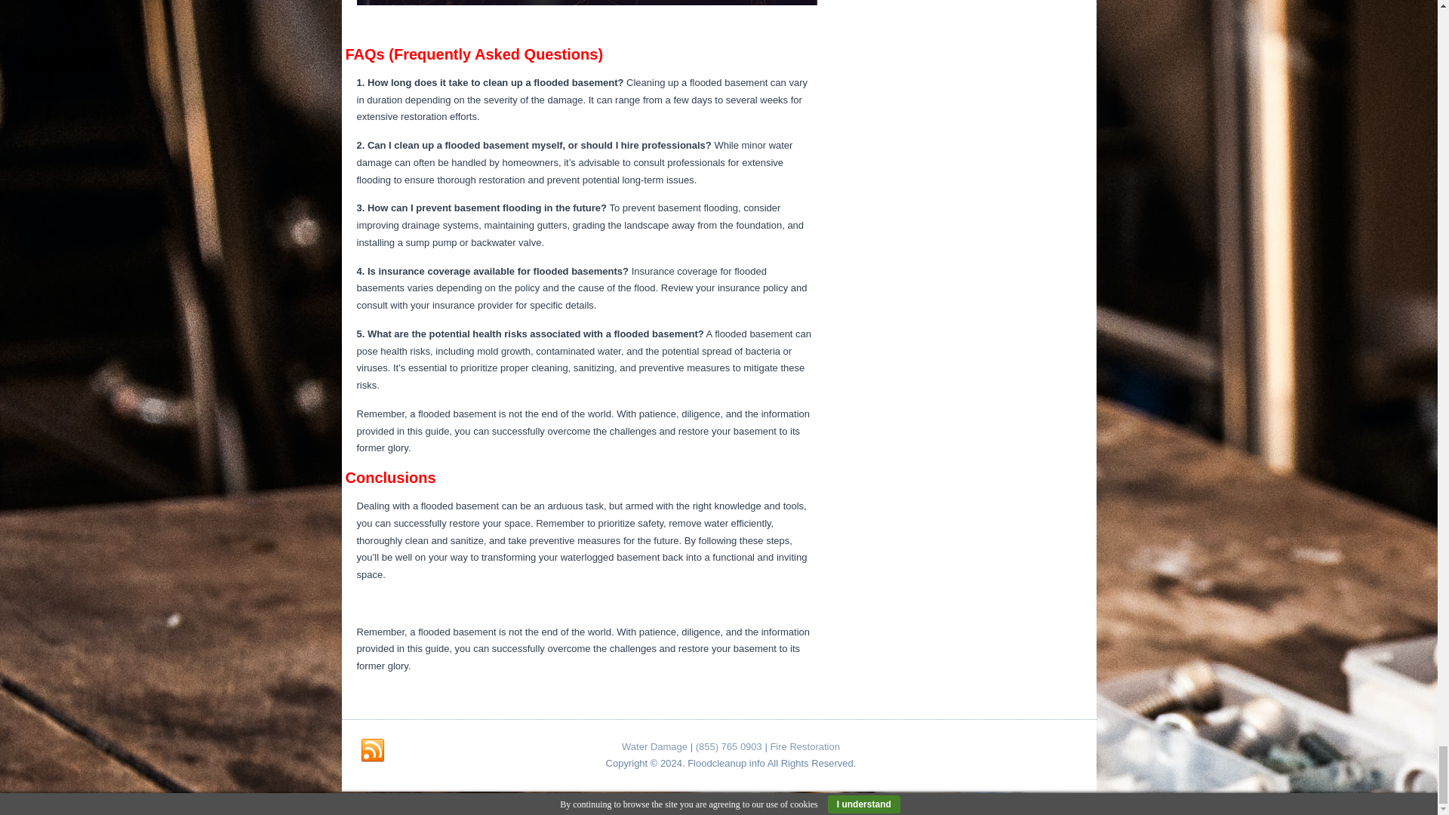 Image resolution: width=1449 pixels, height=815 pixels. Describe the element at coordinates (766, 803) in the screenshot. I see `Simple Affiliate WordPress Theme` at that location.